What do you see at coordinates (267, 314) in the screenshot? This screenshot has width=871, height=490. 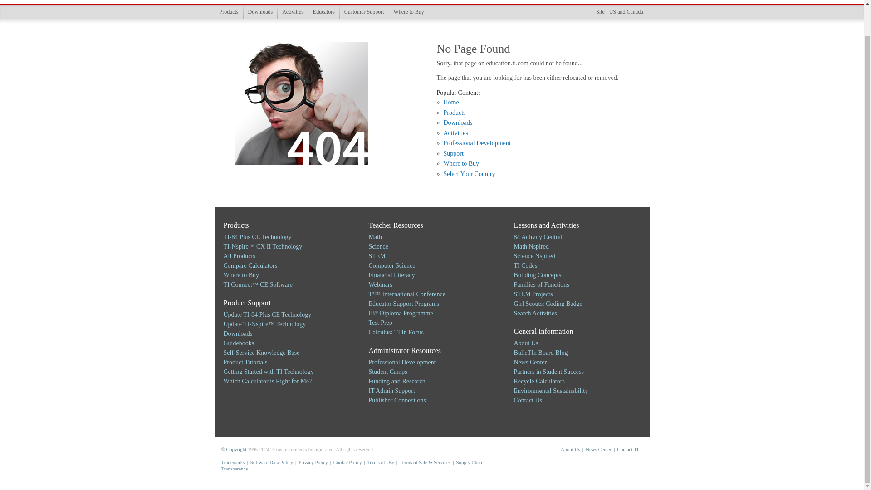 I see `Update TI-84 Plus CE Technology` at bounding box center [267, 314].